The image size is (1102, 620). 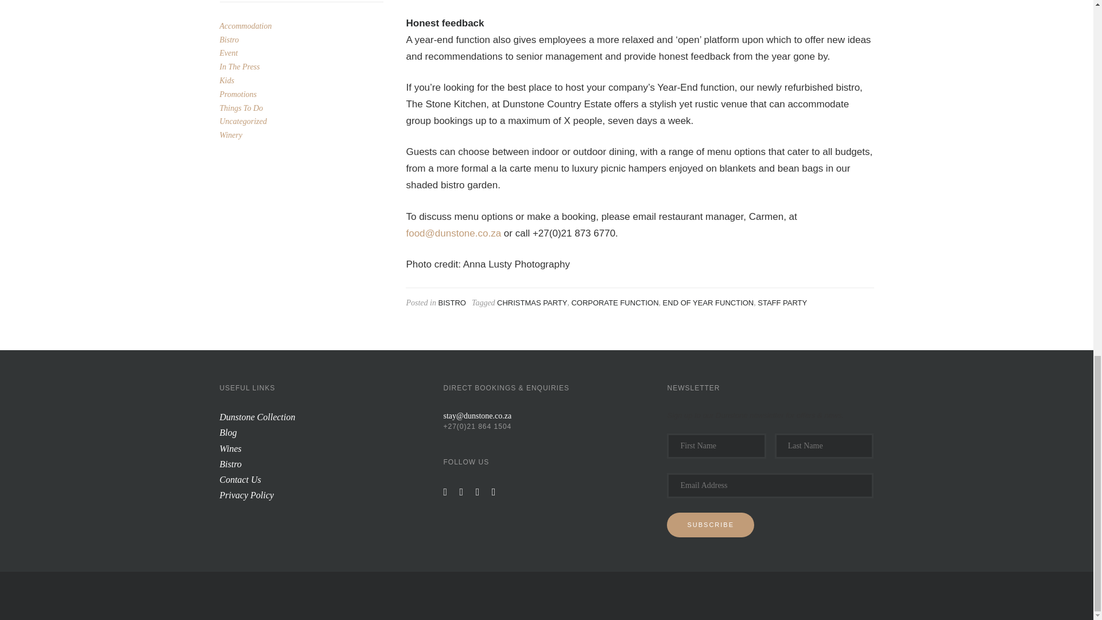 I want to click on END OF YEAR FUNCTION, so click(x=708, y=302).